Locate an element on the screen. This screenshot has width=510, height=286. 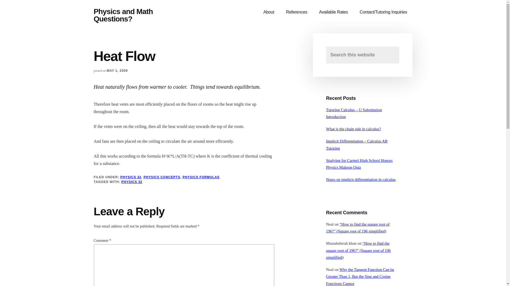
Studying for Carmel High School Honors Physics Makeup Quiz is located at coordinates (359, 164).